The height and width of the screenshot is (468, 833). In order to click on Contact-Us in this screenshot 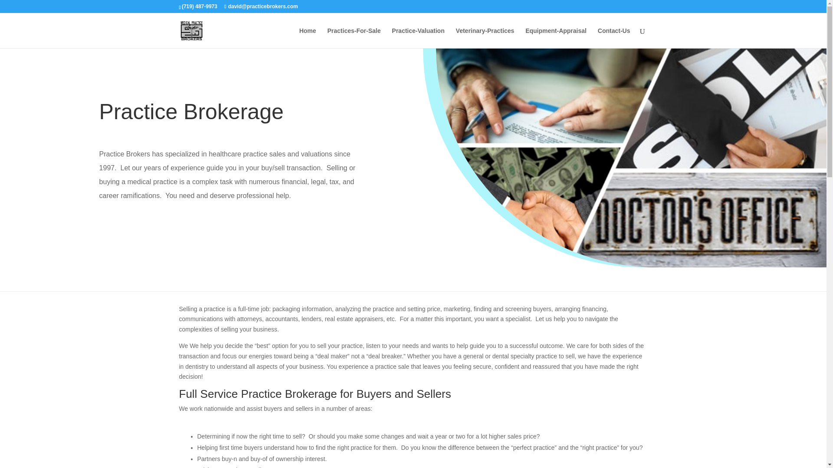, I will do `click(614, 38)`.